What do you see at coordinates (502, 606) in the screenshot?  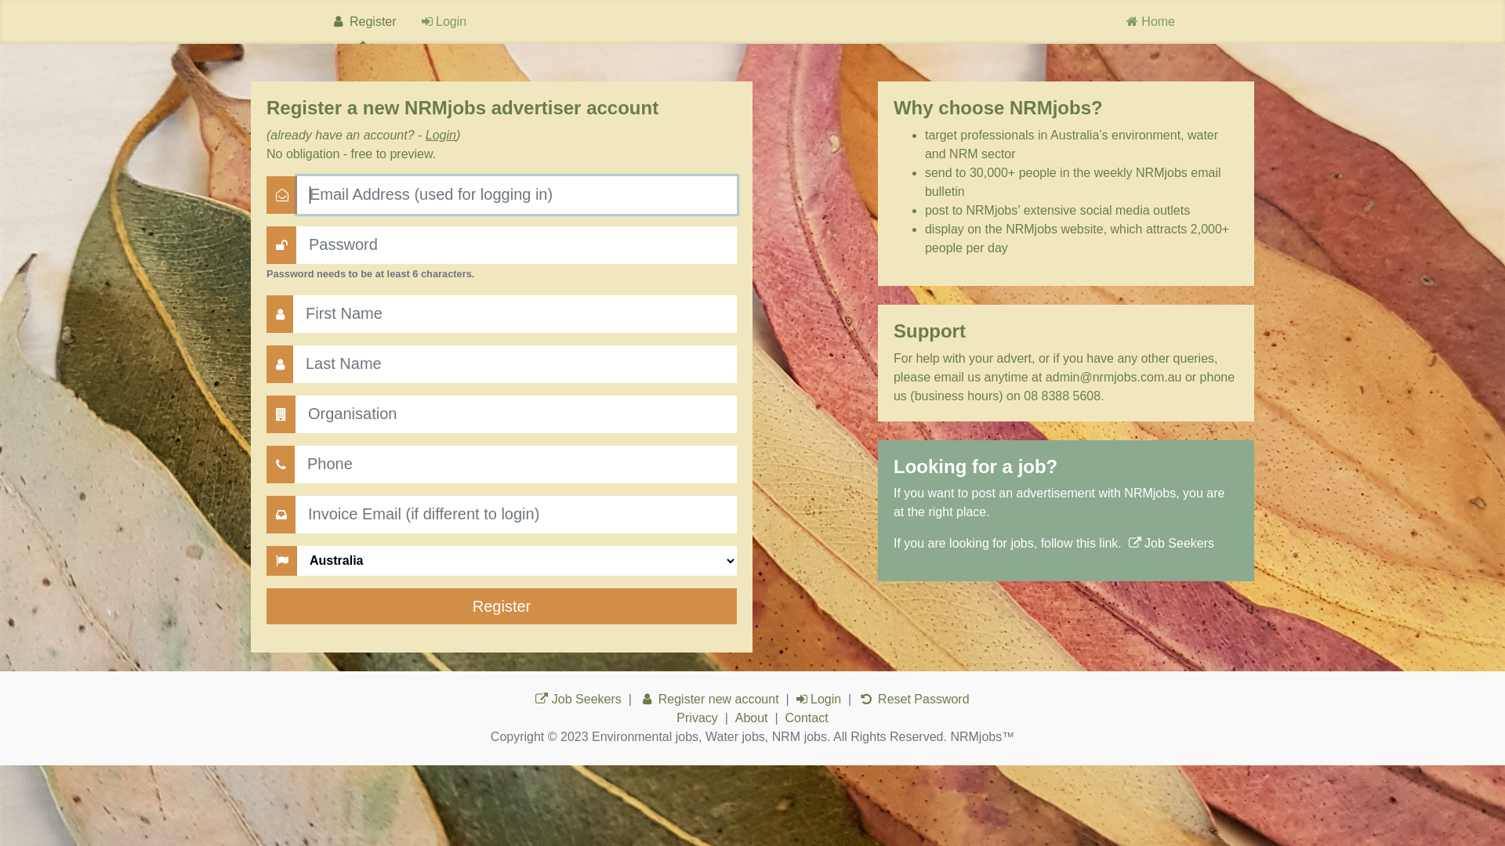 I see `Register` at bounding box center [502, 606].